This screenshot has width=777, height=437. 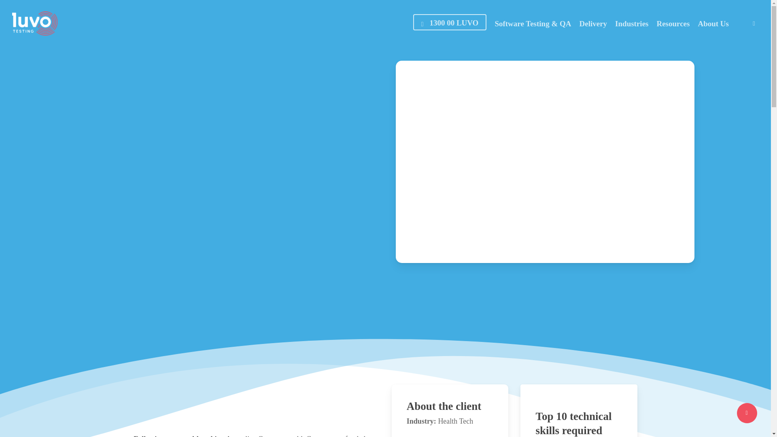 What do you see at coordinates (631, 23) in the screenshot?
I see `Industries` at bounding box center [631, 23].